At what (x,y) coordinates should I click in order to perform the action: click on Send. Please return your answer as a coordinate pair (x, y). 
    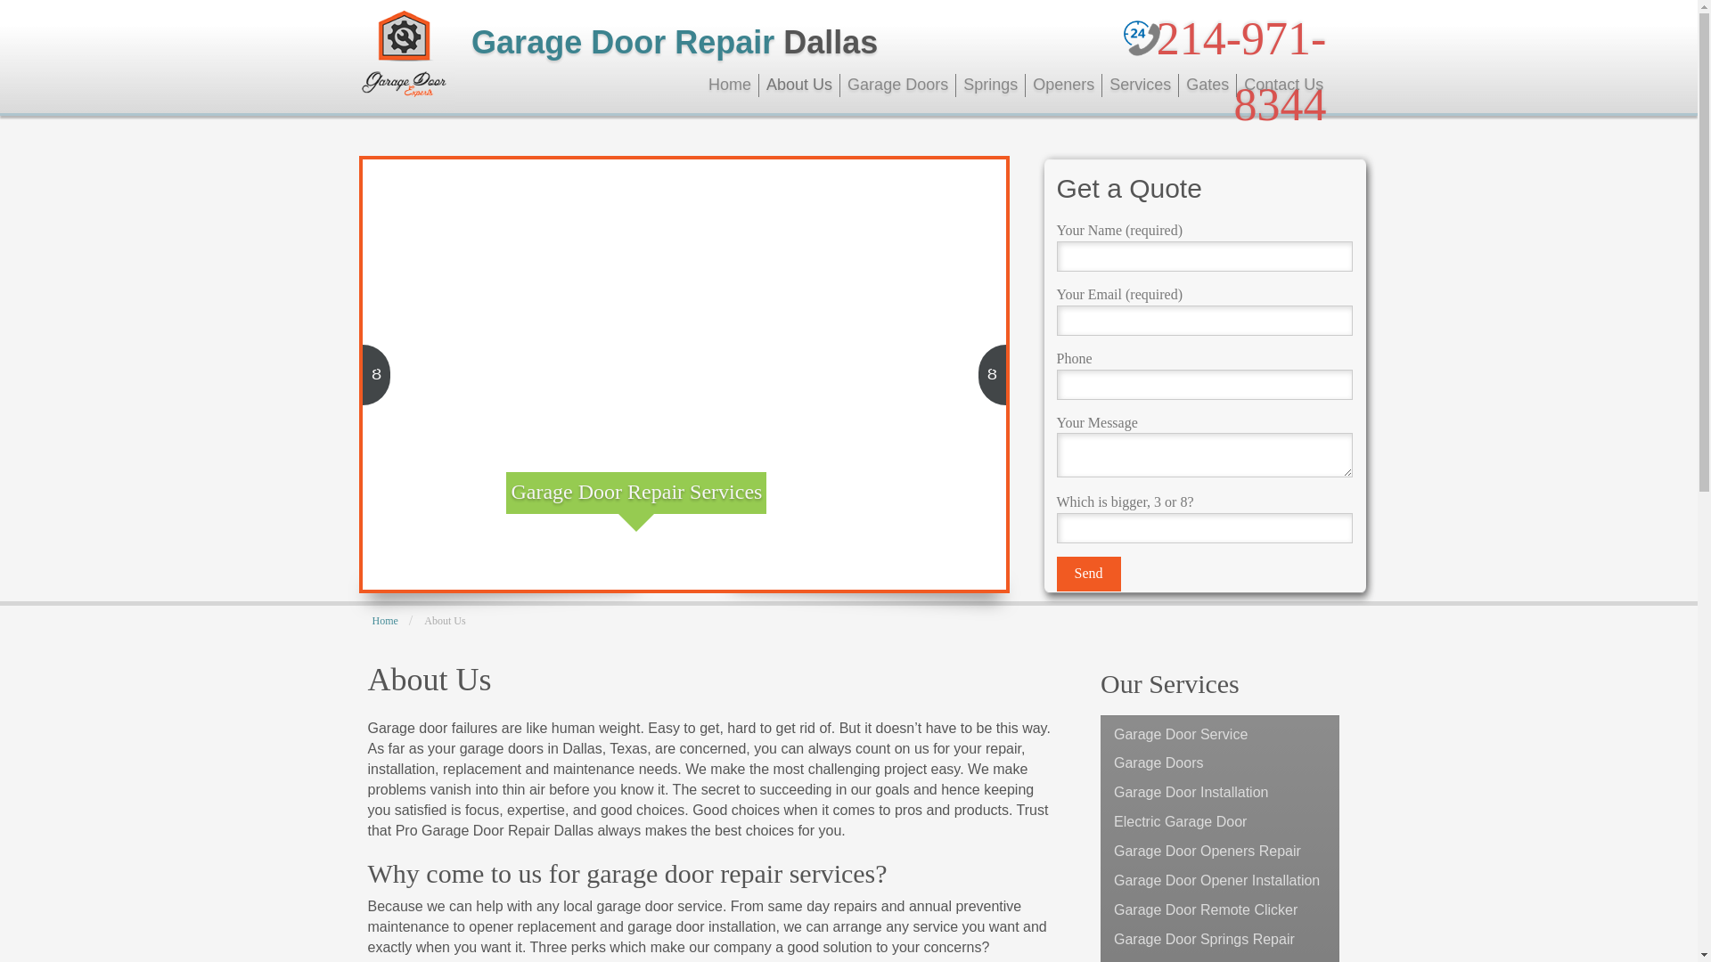
    Looking at the image, I should click on (1089, 574).